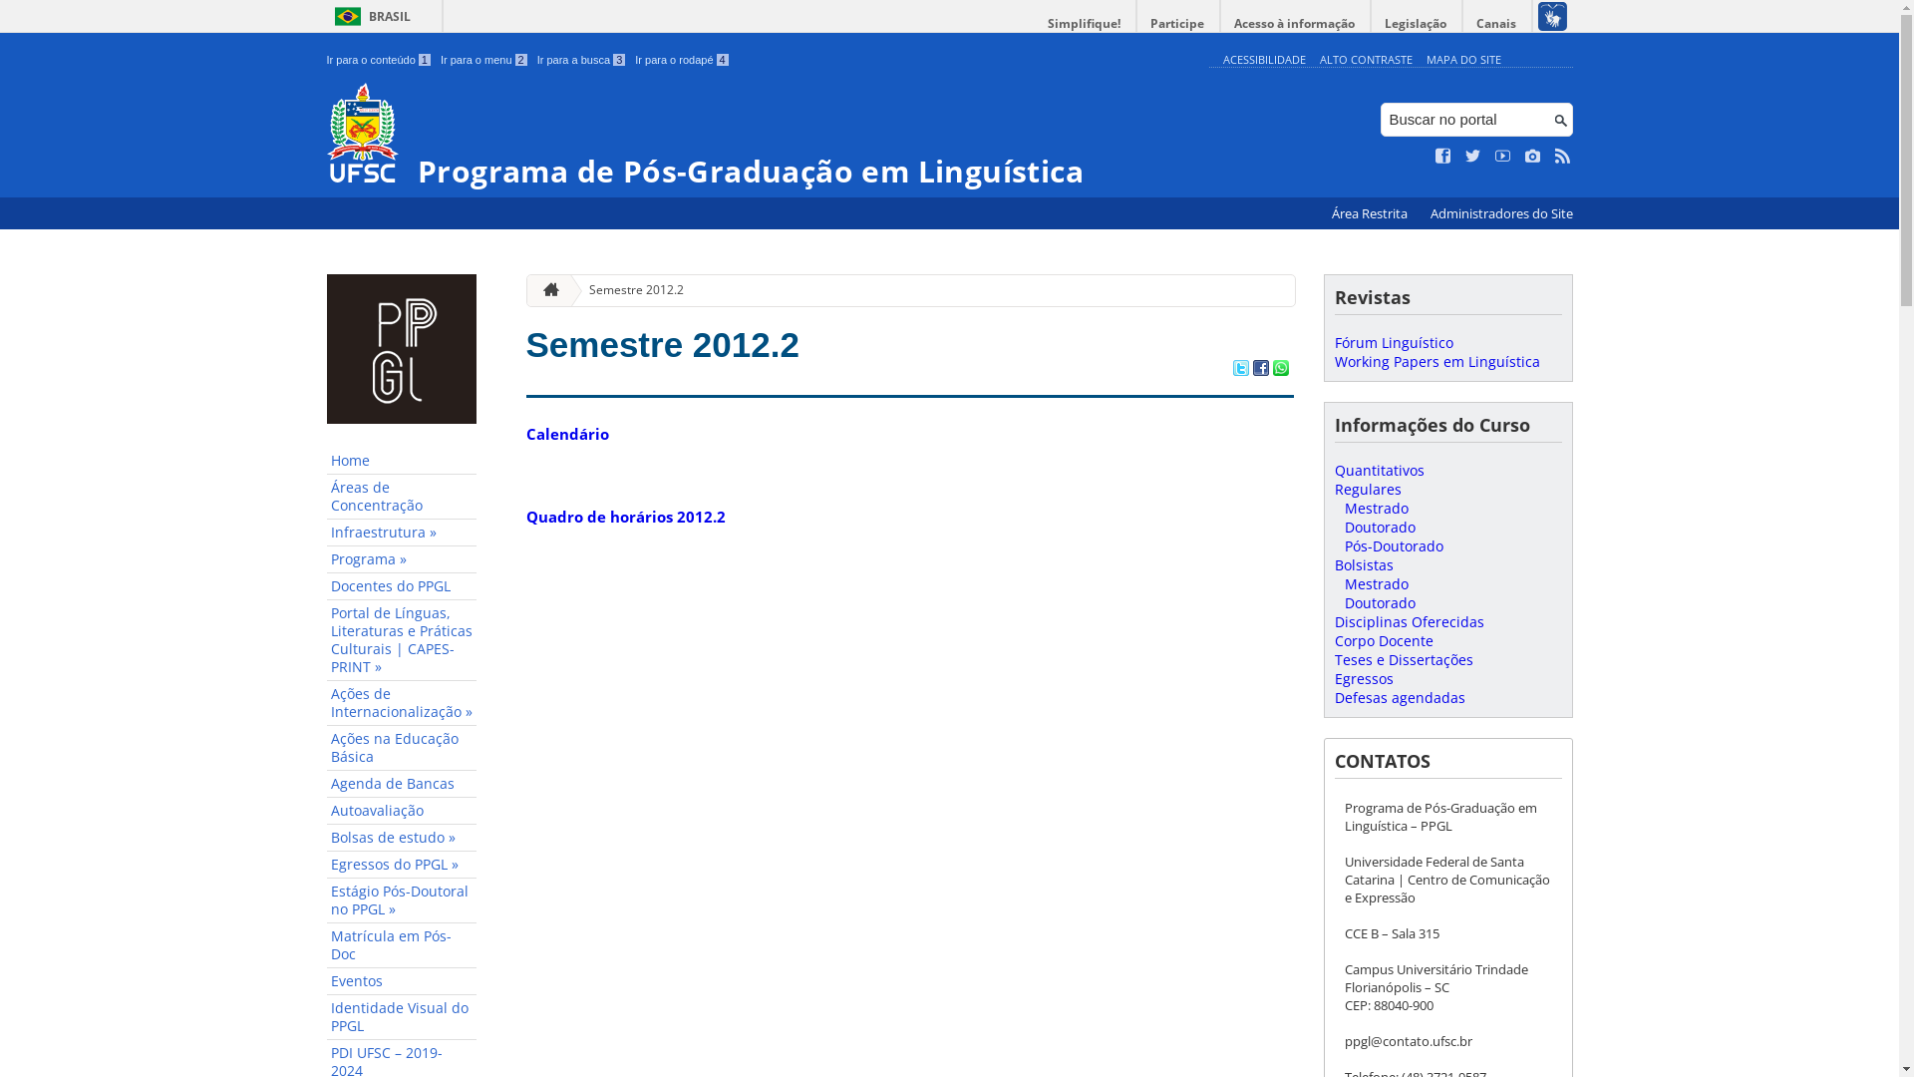  What do you see at coordinates (402, 981) in the screenshot?
I see `Eventos` at bounding box center [402, 981].